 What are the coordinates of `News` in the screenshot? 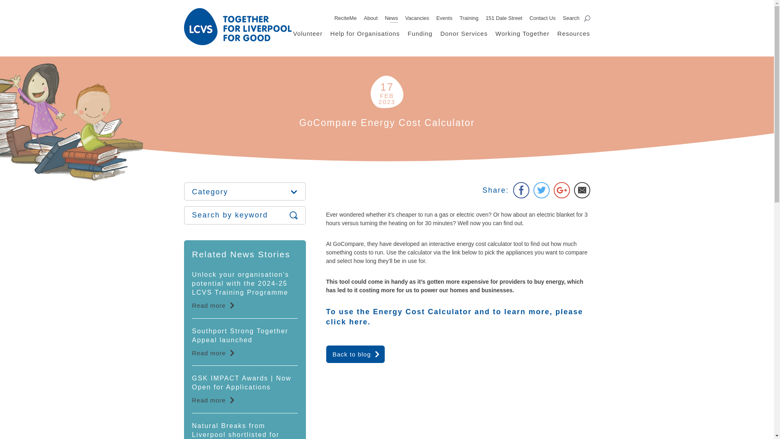 It's located at (391, 18).